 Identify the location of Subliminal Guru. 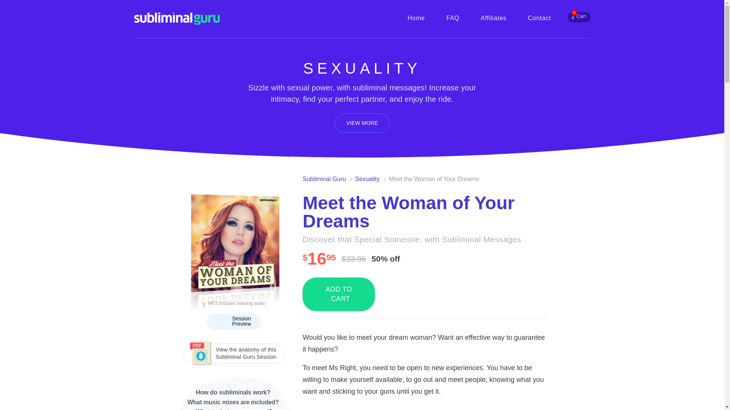
(324, 179).